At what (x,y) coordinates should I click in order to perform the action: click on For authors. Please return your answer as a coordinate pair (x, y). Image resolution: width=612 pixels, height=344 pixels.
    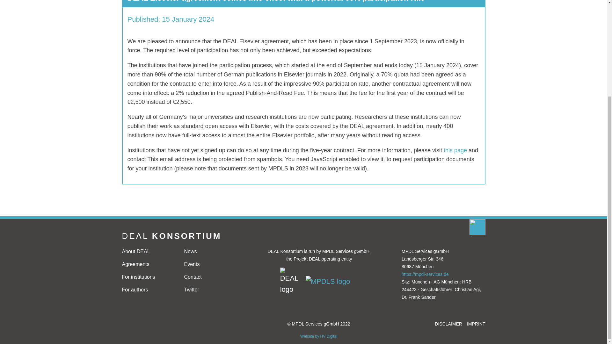
    Looking at the image, I should click on (148, 290).